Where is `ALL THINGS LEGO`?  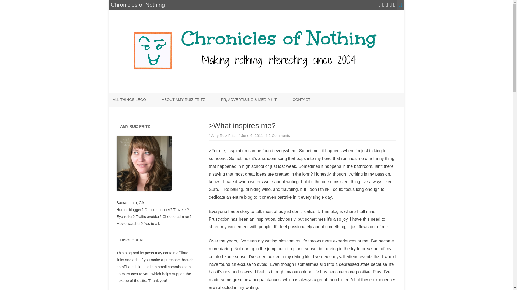
ALL THINGS LEGO is located at coordinates (129, 100).